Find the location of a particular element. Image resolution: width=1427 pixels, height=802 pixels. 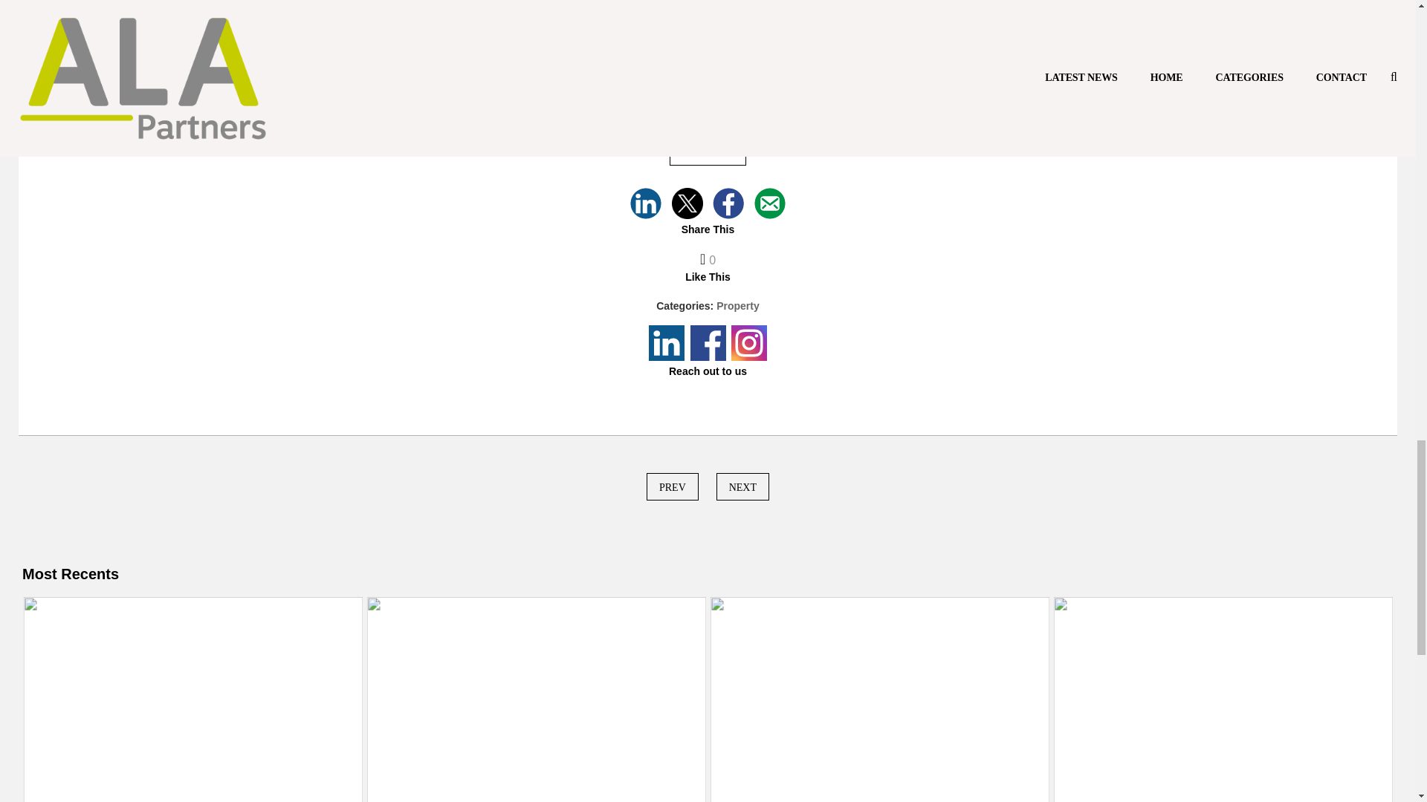

NEXT is located at coordinates (742, 486).